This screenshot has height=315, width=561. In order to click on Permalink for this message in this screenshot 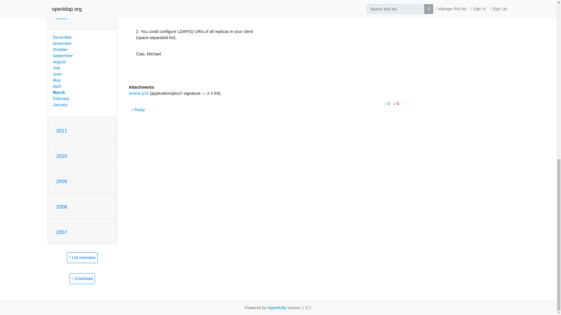, I will do `click(409, 104)`.